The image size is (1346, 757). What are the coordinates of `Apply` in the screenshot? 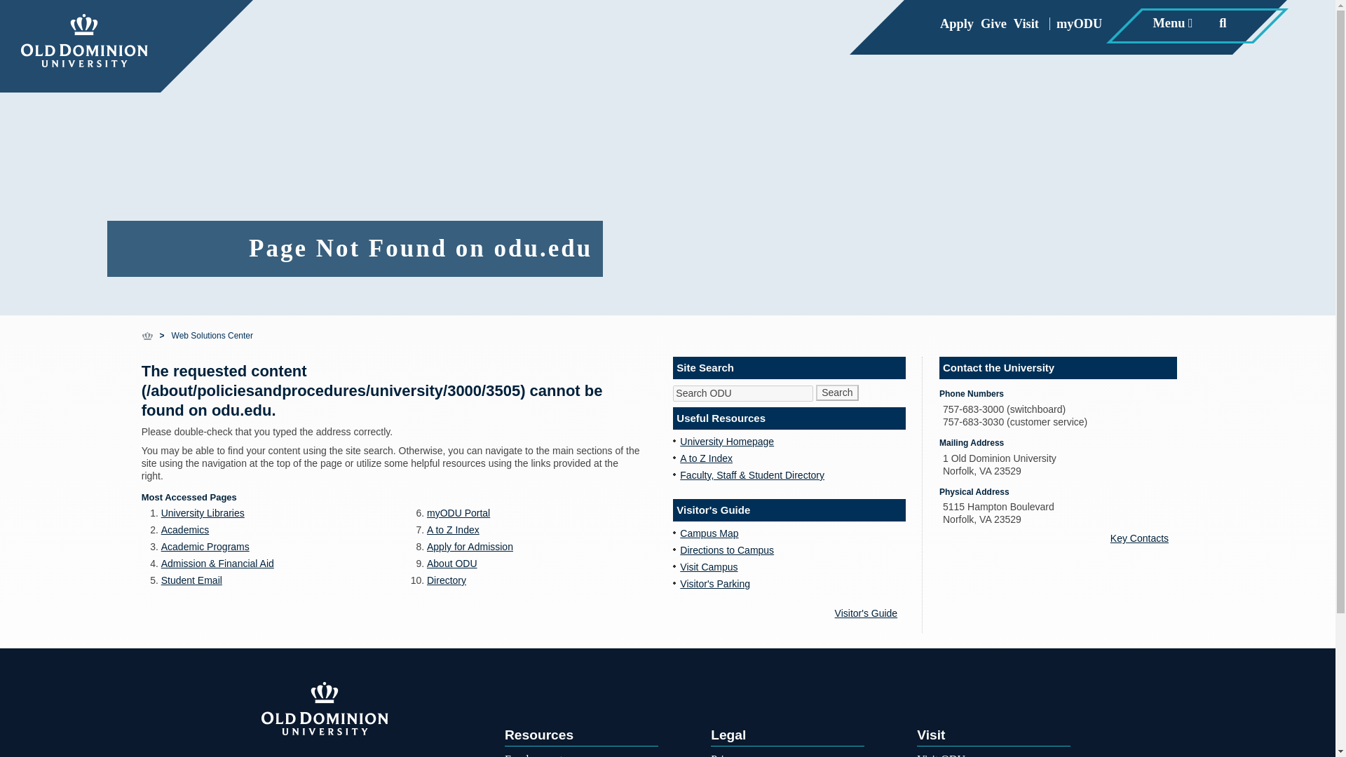 It's located at (1077, 24).